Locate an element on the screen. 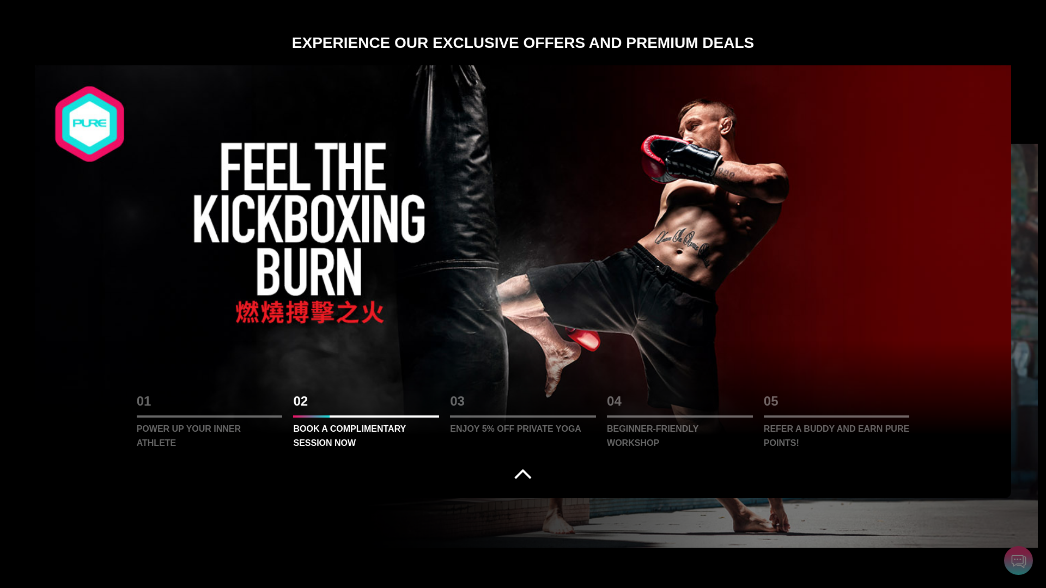 This screenshot has height=588, width=1046. LOCATIONS is located at coordinates (387, 32).